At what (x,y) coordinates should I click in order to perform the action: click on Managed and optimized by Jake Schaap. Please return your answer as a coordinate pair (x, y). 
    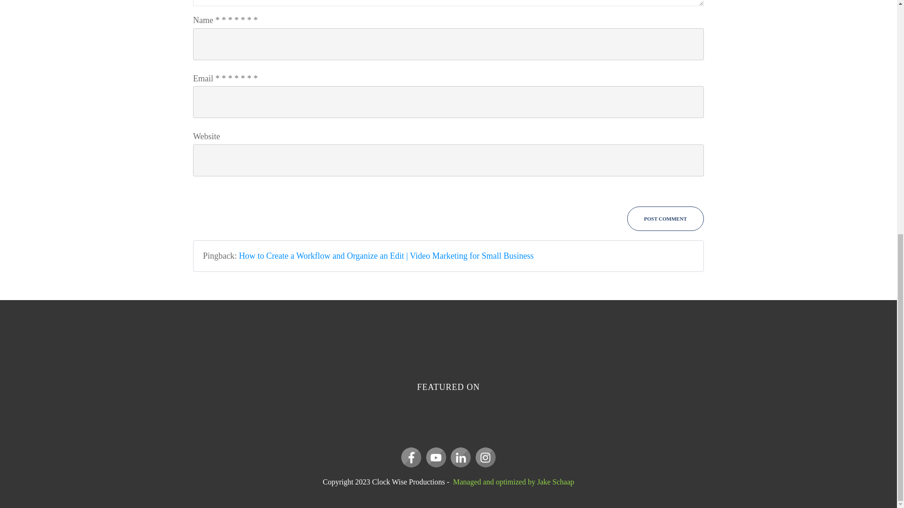
    Looking at the image, I should click on (513, 482).